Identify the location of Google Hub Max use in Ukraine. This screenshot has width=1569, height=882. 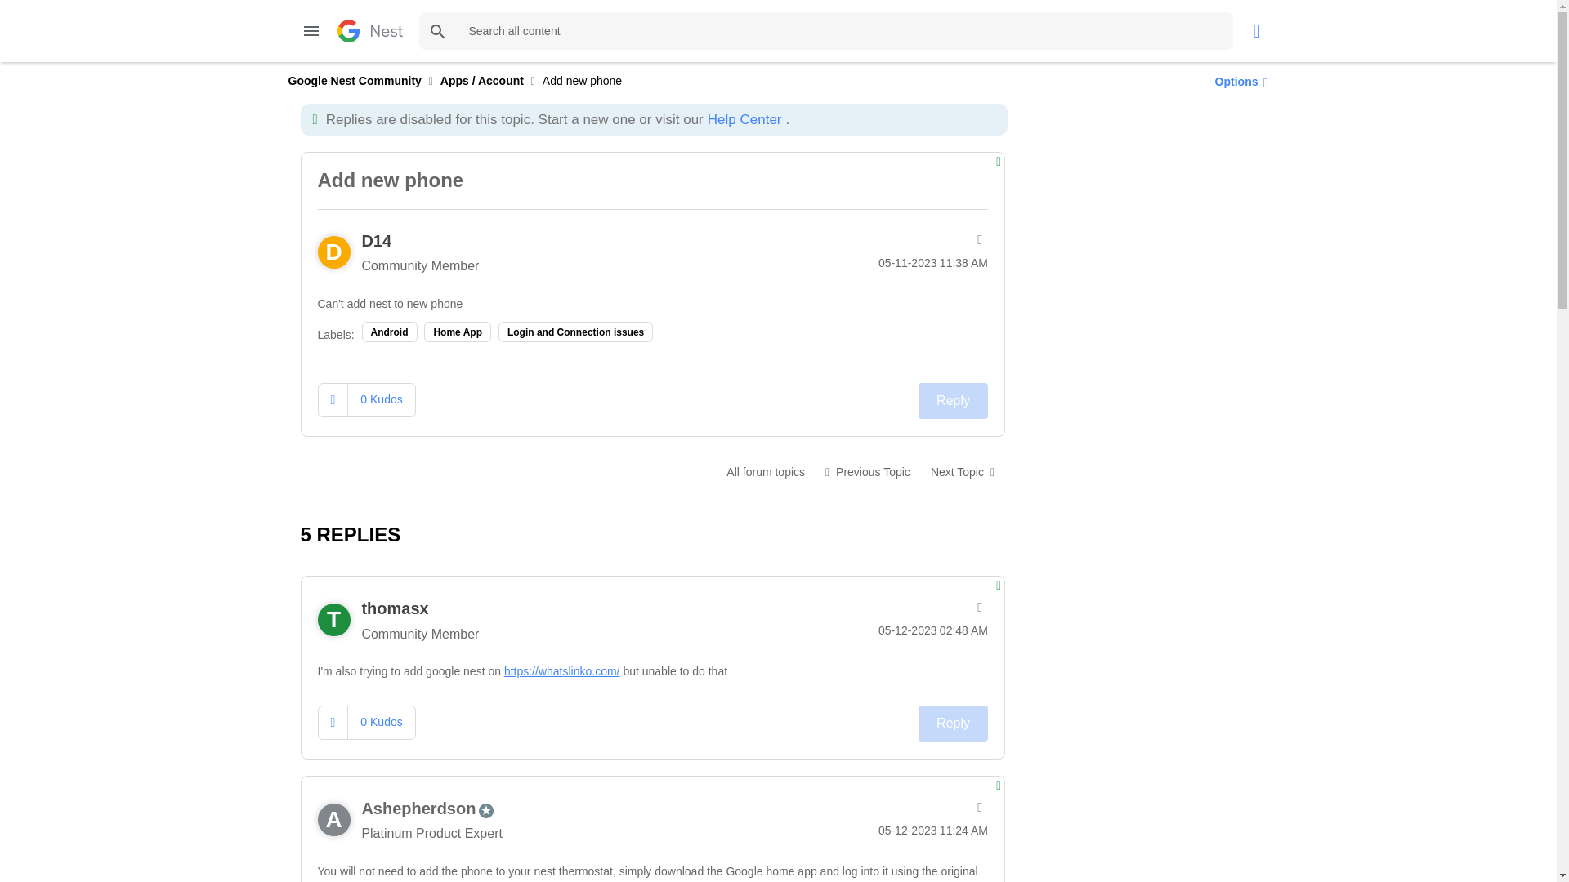
(963, 472).